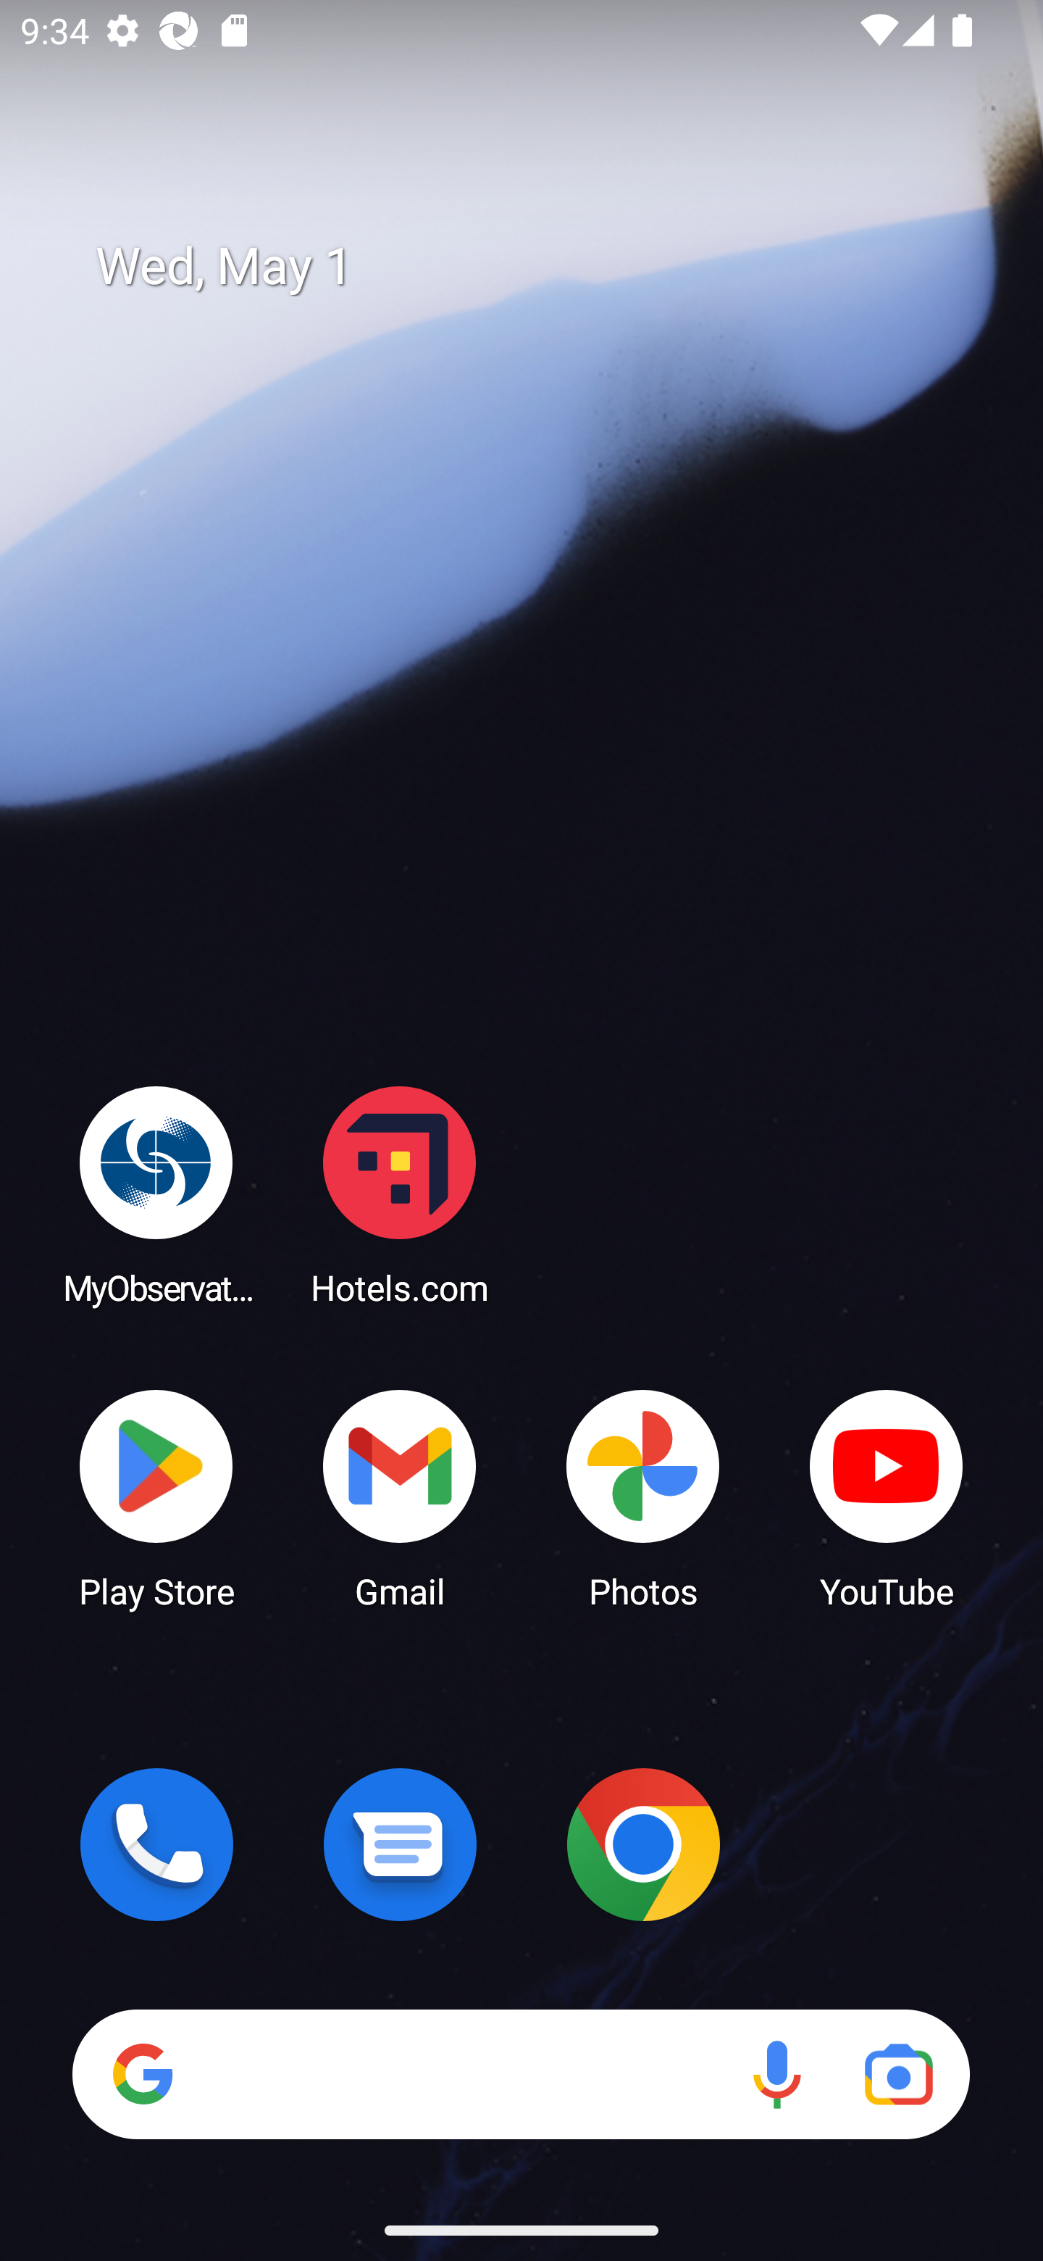 The height and width of the screenshot is (2261, 1043). Describe the element at coordinates (156, 1844) in the screenshot. I see `Phone` at that location.